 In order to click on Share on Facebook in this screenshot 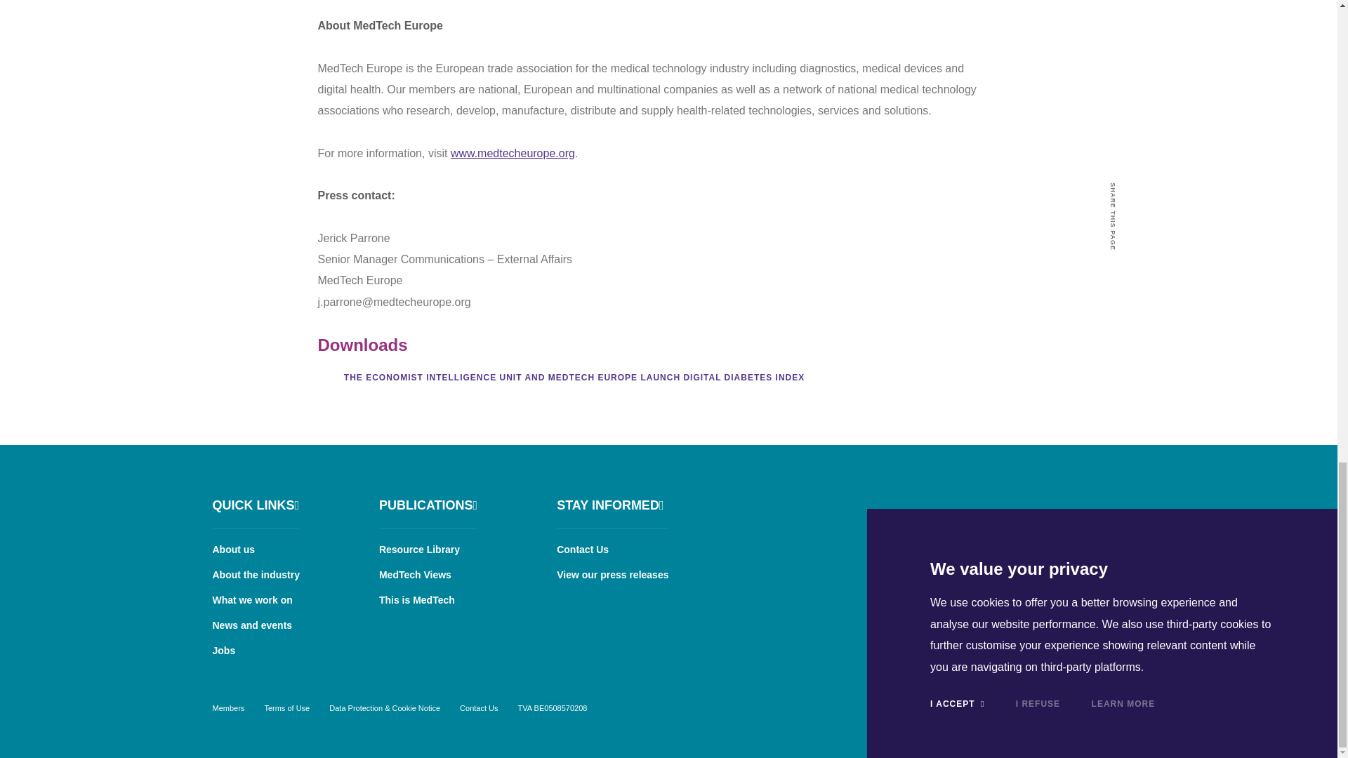, I will do `click(1114, 325)`.